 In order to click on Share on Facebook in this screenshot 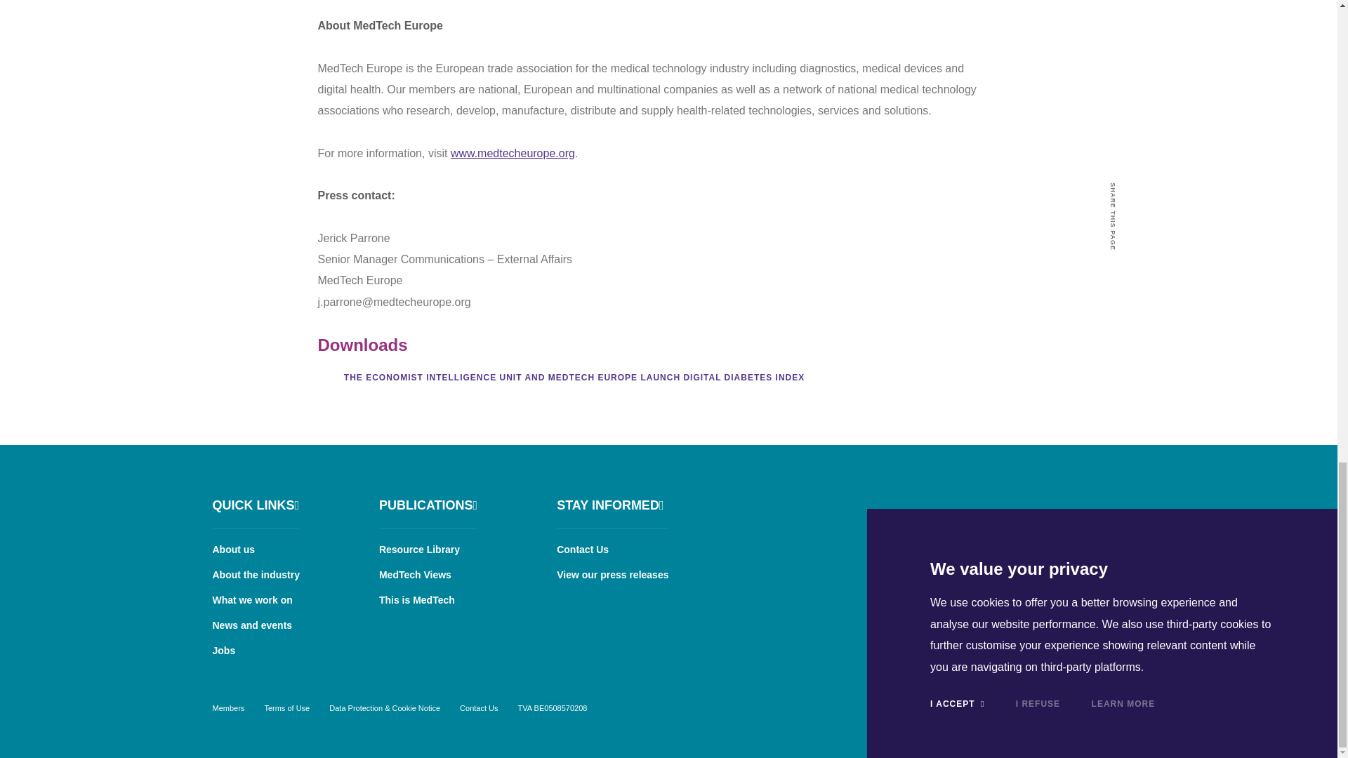, I will do `click(1114, 325)`.